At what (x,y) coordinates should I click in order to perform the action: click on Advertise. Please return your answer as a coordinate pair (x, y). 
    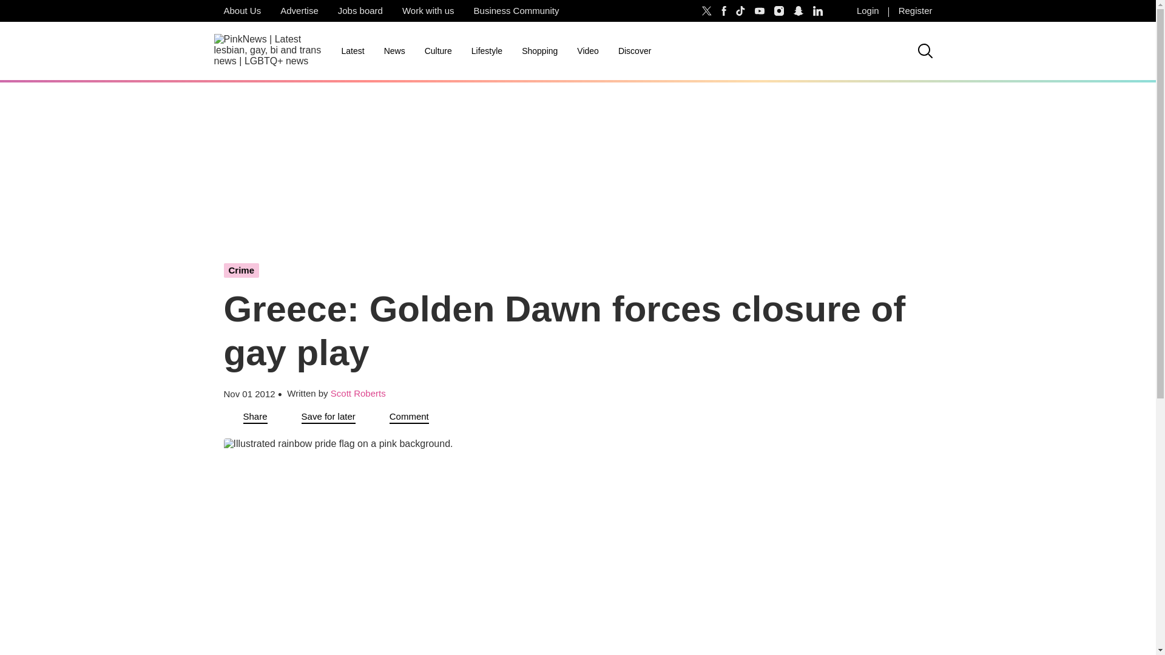
    Looking at the image, I should click on (299, 11).